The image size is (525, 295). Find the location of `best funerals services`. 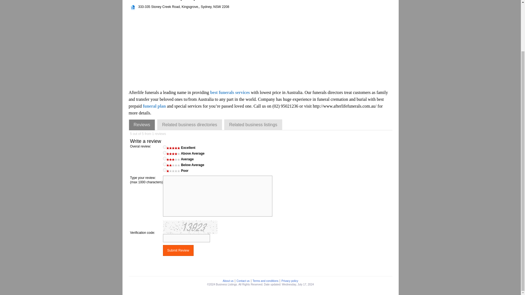

best funerals services is located at coordinates (230, 92).